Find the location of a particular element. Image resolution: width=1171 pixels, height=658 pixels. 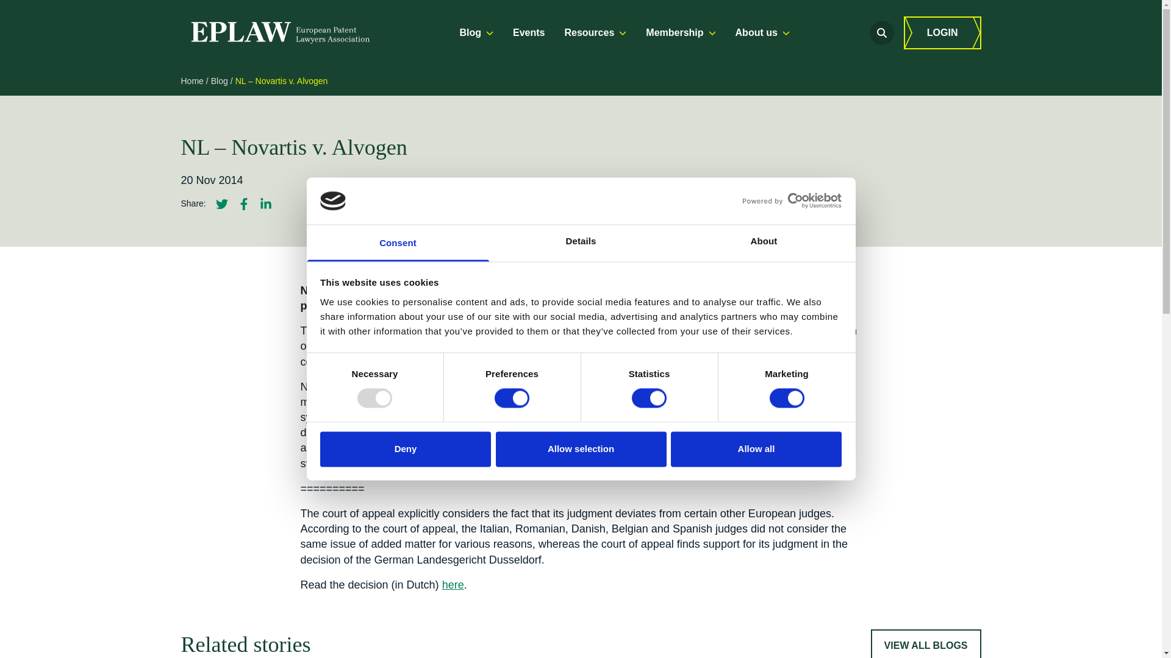

Resources is located at coordinates (595, 33).